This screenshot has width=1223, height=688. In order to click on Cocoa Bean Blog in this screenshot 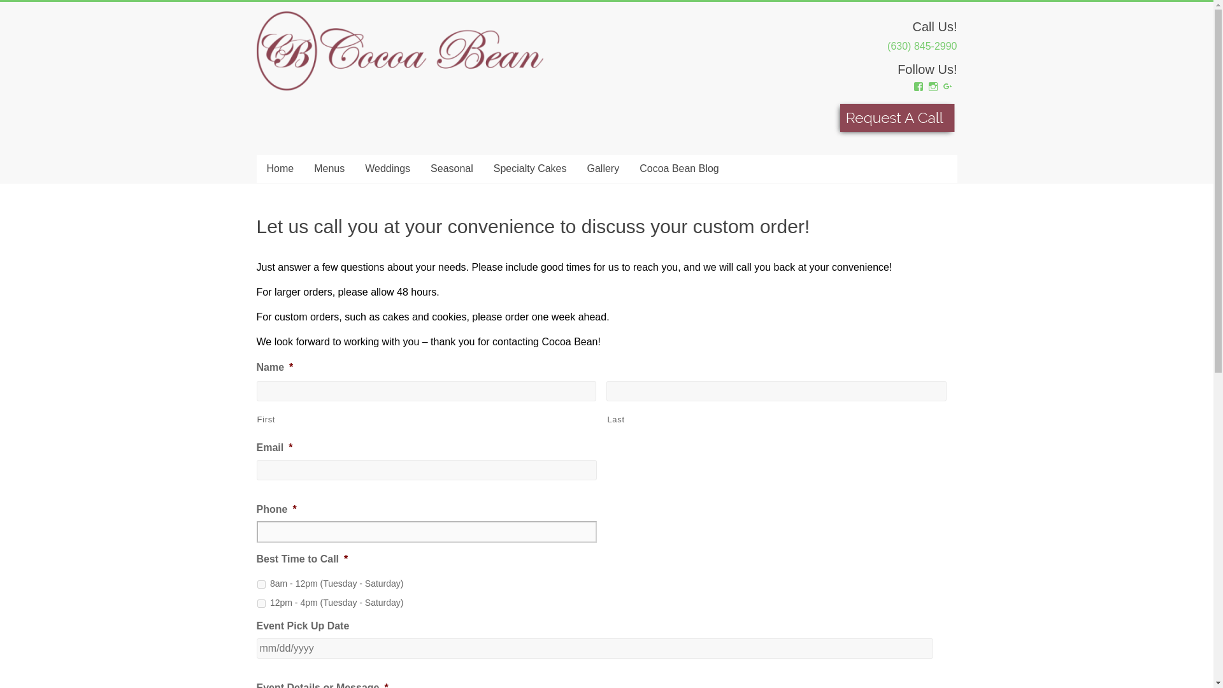, I will do `click(679, 169)`.